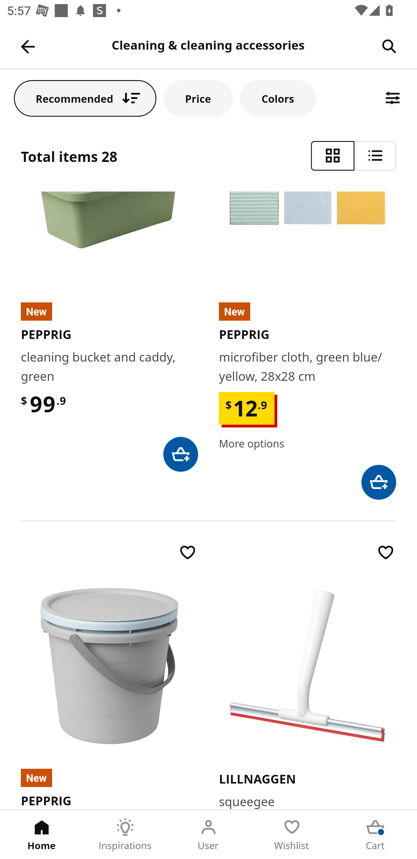 The height and width of the screenshot is (859, 417). Describe the element at coordinates (209, 835) in the screenshot. I see `User
Tab 3 of 5` at that location.